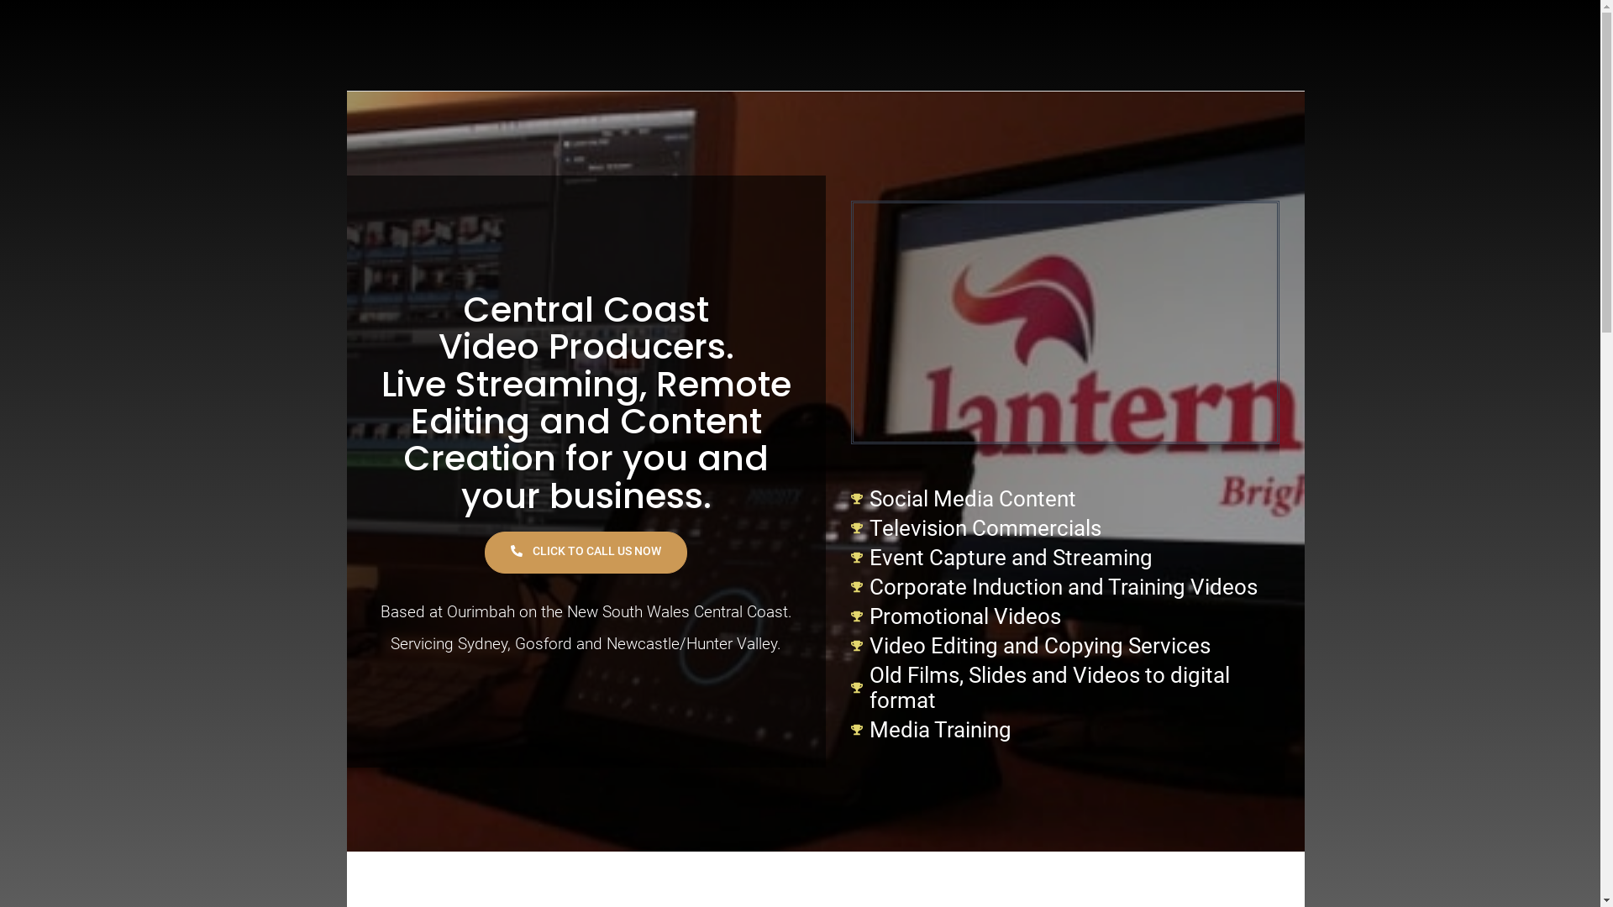 The height and width of the screenshot is (907, 1613). What do you see at coordinates (586, 553) in the screenshot?
I see `CLICK TO CALL US NOW` at bounding box center [586, 553].